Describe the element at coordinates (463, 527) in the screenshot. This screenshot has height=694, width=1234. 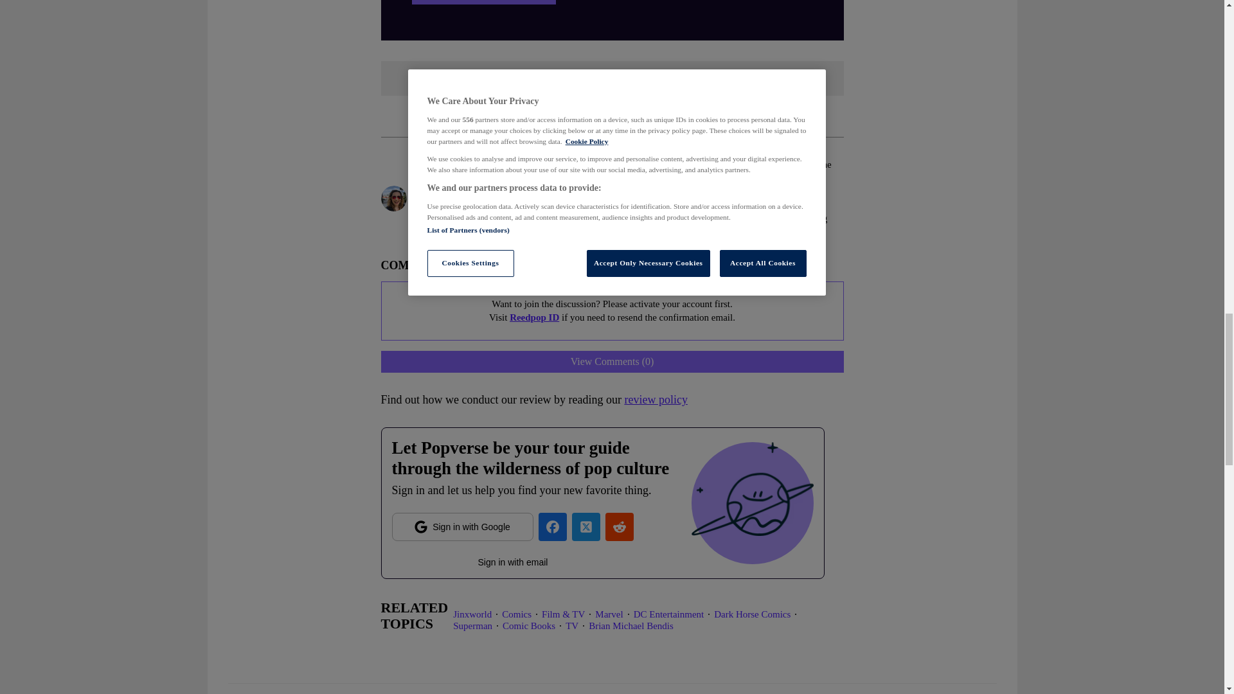
I see `Sign in with Google` at that location.